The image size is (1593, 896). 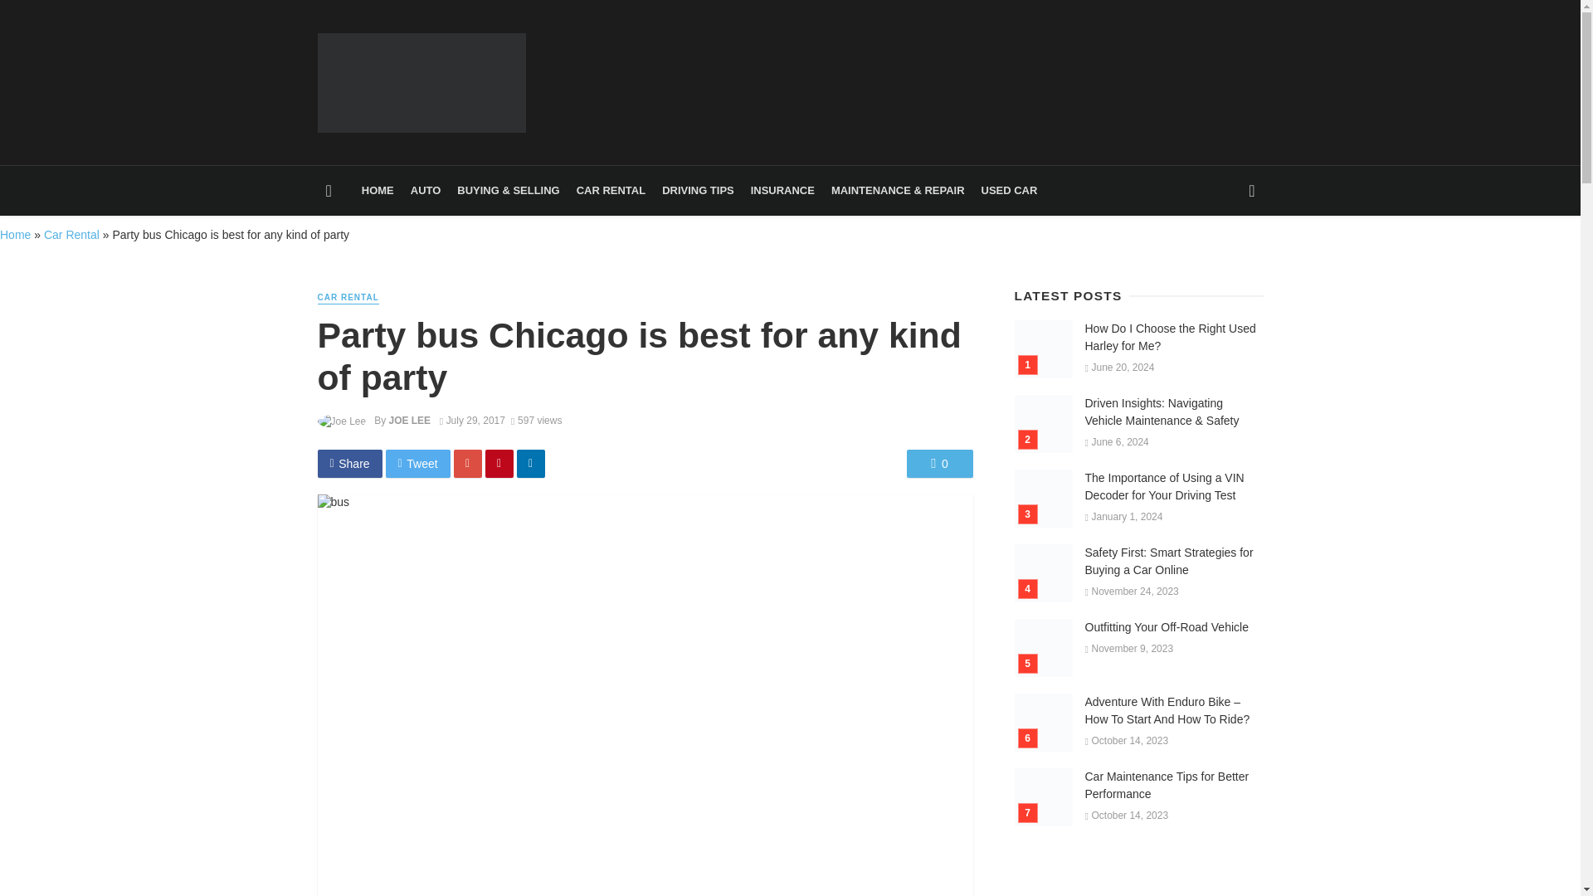 What do you see at coordinates (349, 463) in the screenshot?
I see `Share` at bounding box center [349, 463].